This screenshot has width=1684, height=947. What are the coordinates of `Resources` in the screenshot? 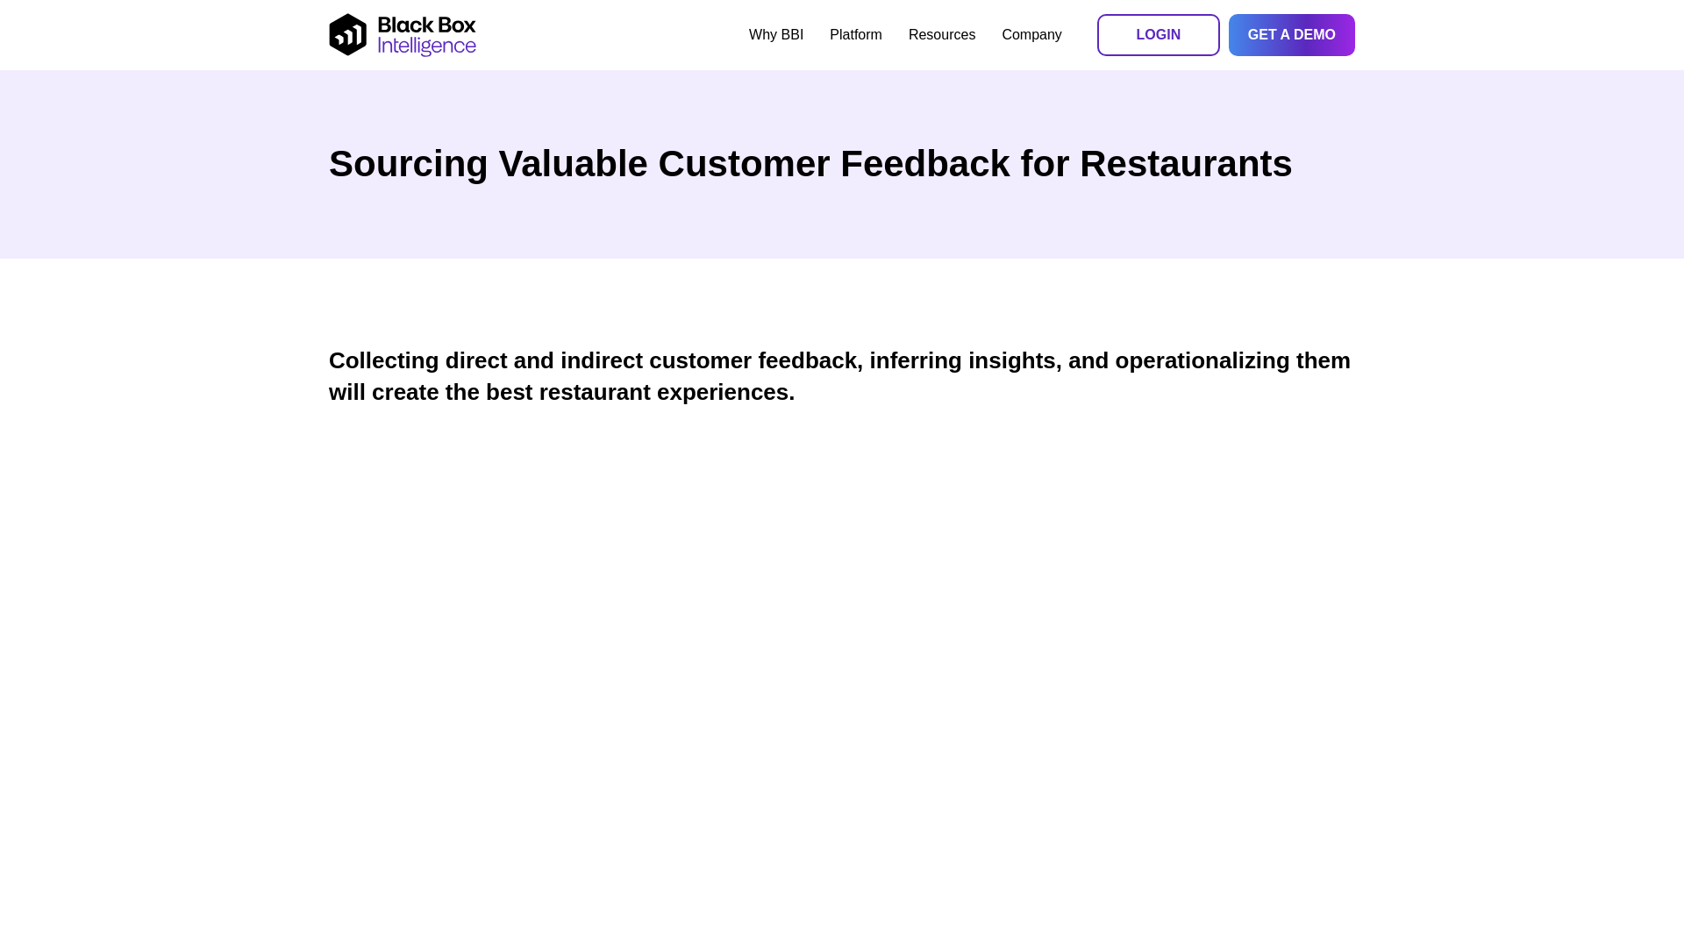 It's located at (942, 35).